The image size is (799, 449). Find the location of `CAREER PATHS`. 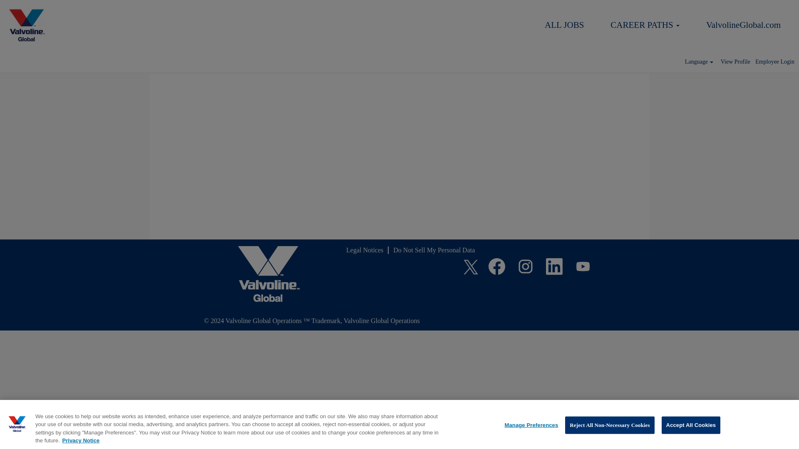

CAREER PATHS is located at coordinates (645, 25).